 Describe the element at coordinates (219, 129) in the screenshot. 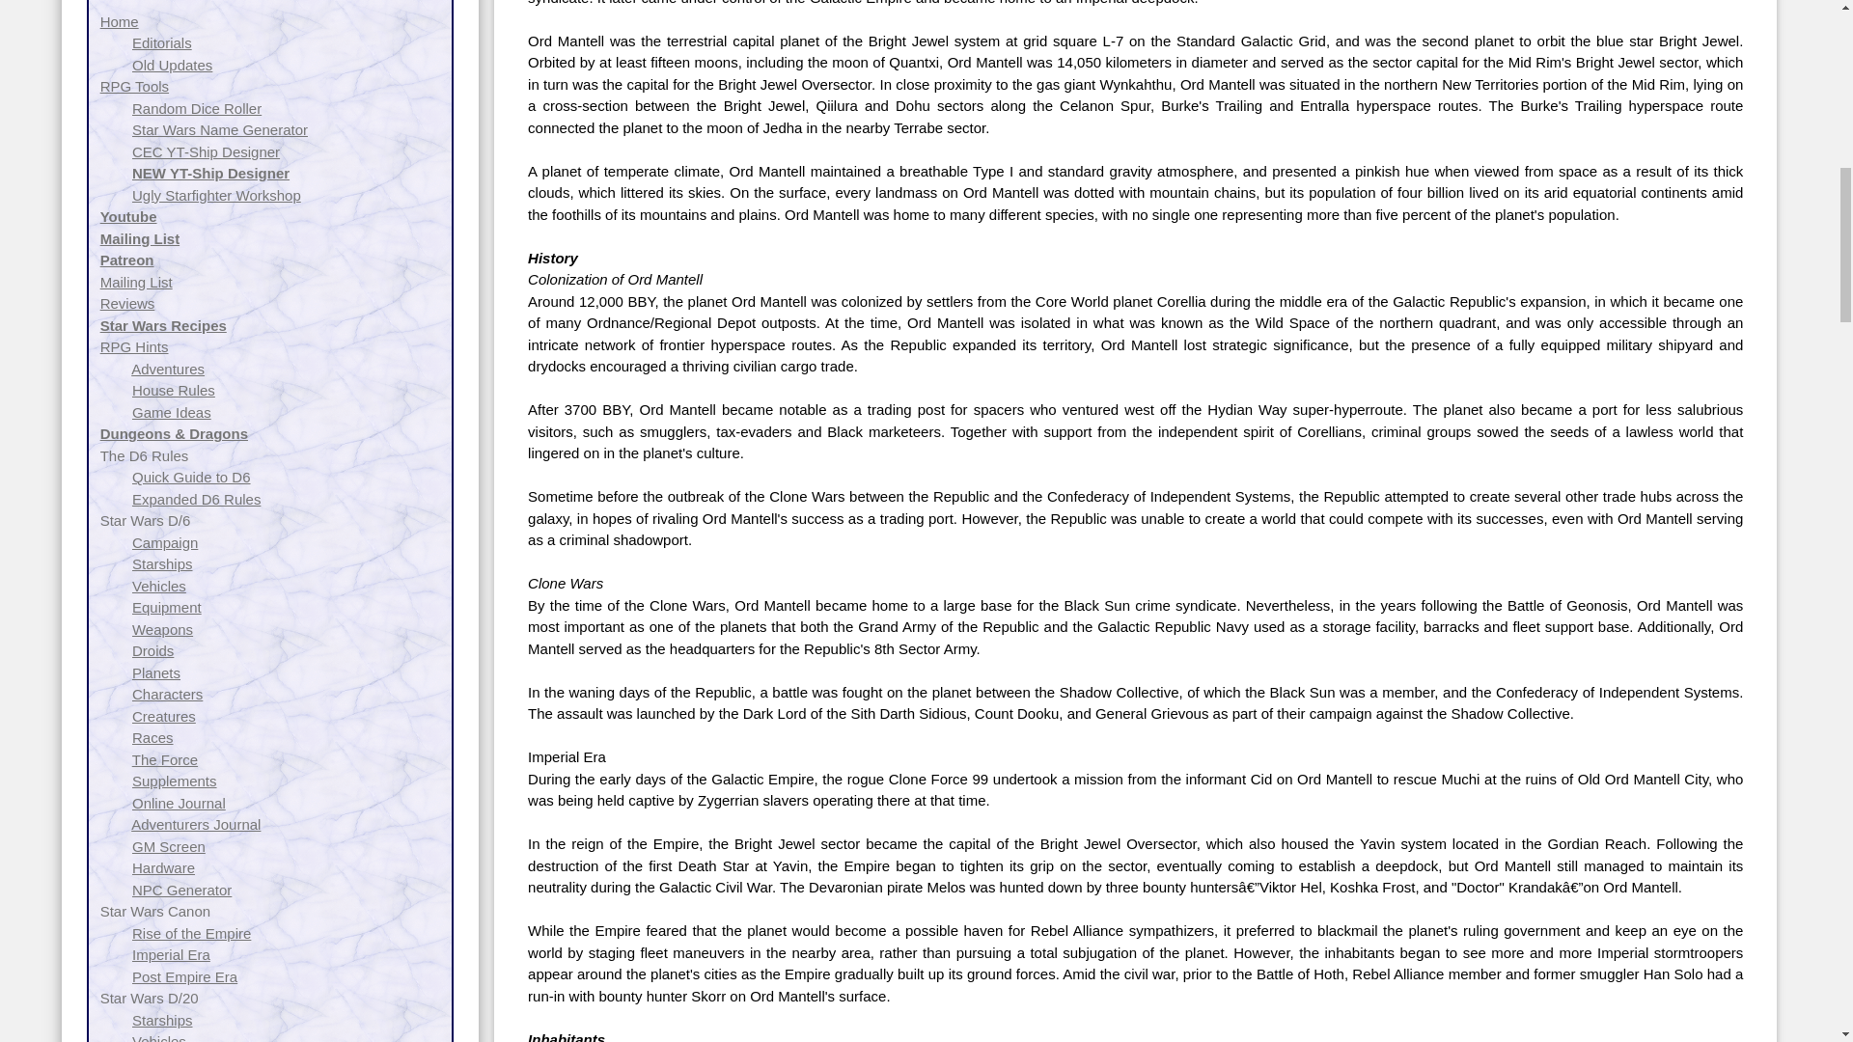

I see `Star Wars Name Generator` at that location.